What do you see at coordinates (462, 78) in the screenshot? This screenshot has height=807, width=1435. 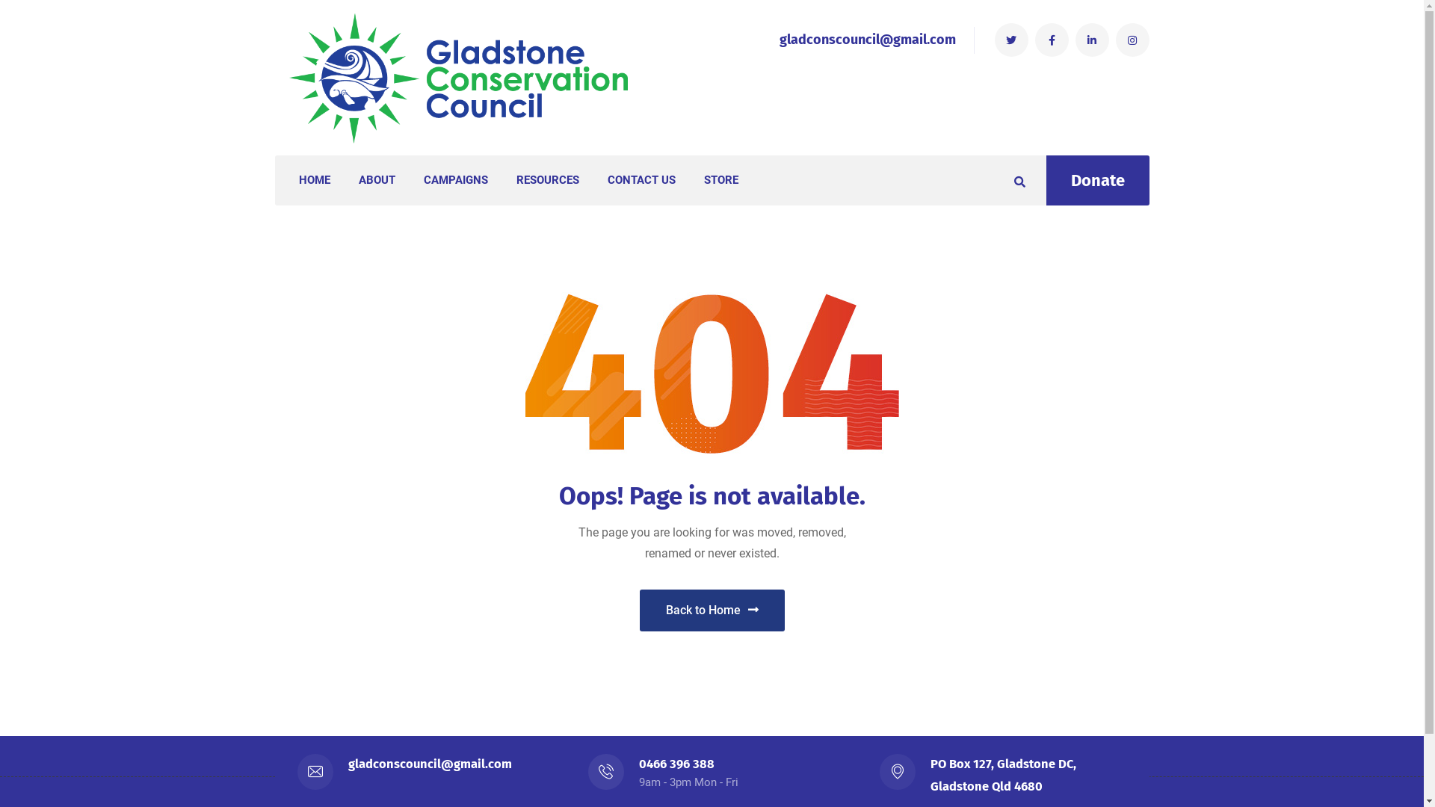 I see `Gladstone Conservation Council` at bounding box center [462, 78].